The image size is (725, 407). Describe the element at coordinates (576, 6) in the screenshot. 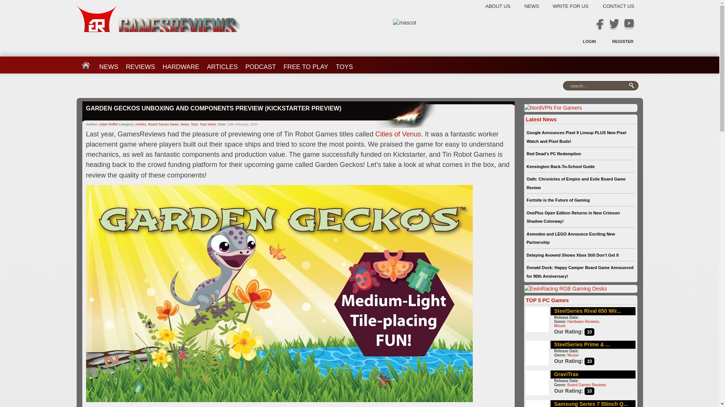

I see `WRITE FOR US` at that location.